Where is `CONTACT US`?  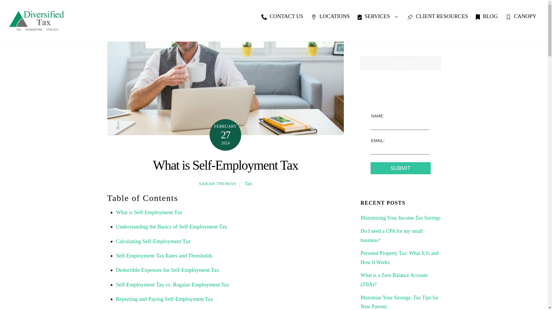
CONTACT US is located at coordinates (282, 16).